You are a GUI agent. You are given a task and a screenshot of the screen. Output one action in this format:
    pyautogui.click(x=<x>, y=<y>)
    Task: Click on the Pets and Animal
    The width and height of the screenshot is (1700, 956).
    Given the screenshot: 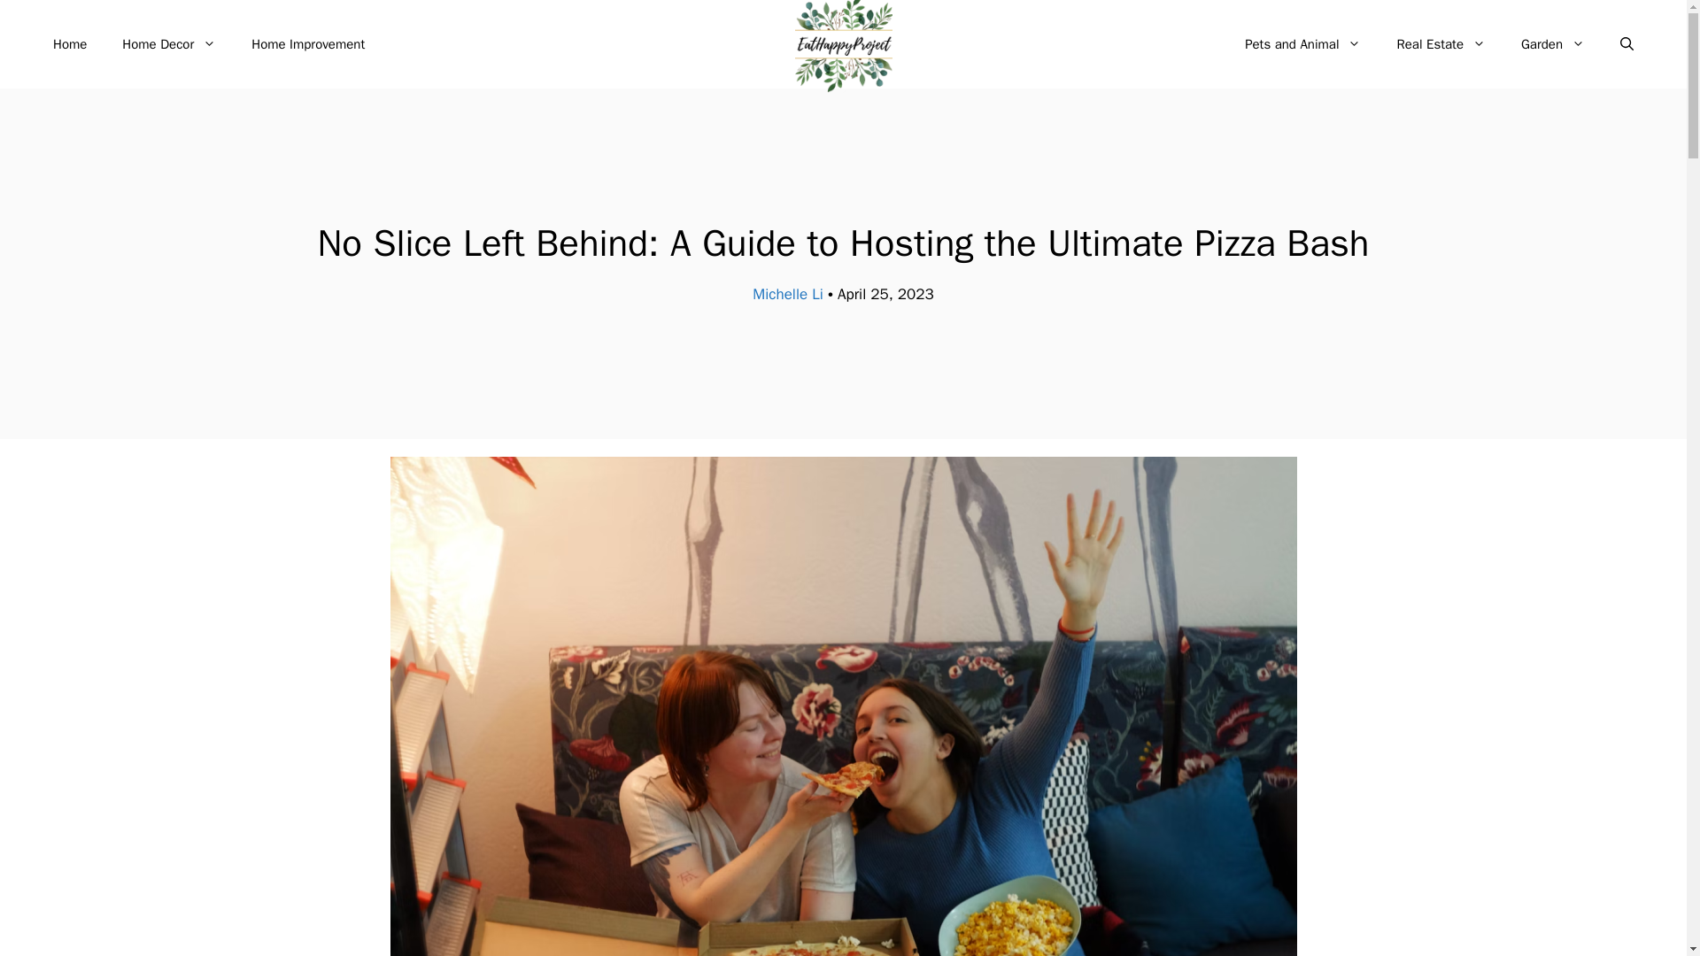 What is the action you would take?
    pyautogui.click(x=1303, y=44)
    